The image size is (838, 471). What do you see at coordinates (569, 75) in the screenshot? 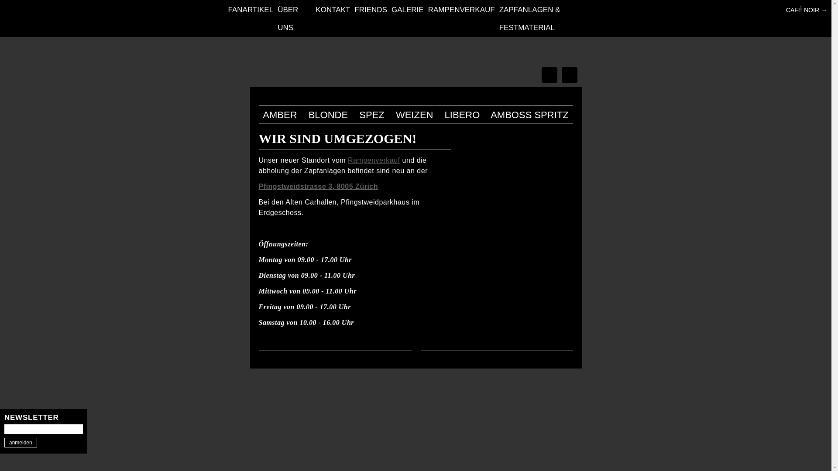
I see `Amboss auf Facebook` at bounding box center [569, 75].